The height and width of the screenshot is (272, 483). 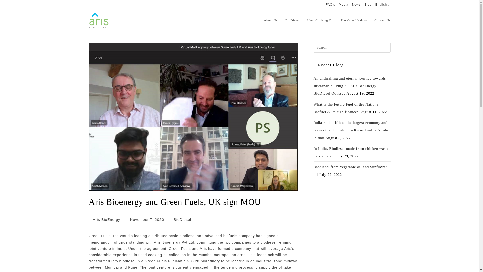 What do you see at coordinates (271, 20) in the screenshot?
I see `About Us` at bounding box center [271, 20].